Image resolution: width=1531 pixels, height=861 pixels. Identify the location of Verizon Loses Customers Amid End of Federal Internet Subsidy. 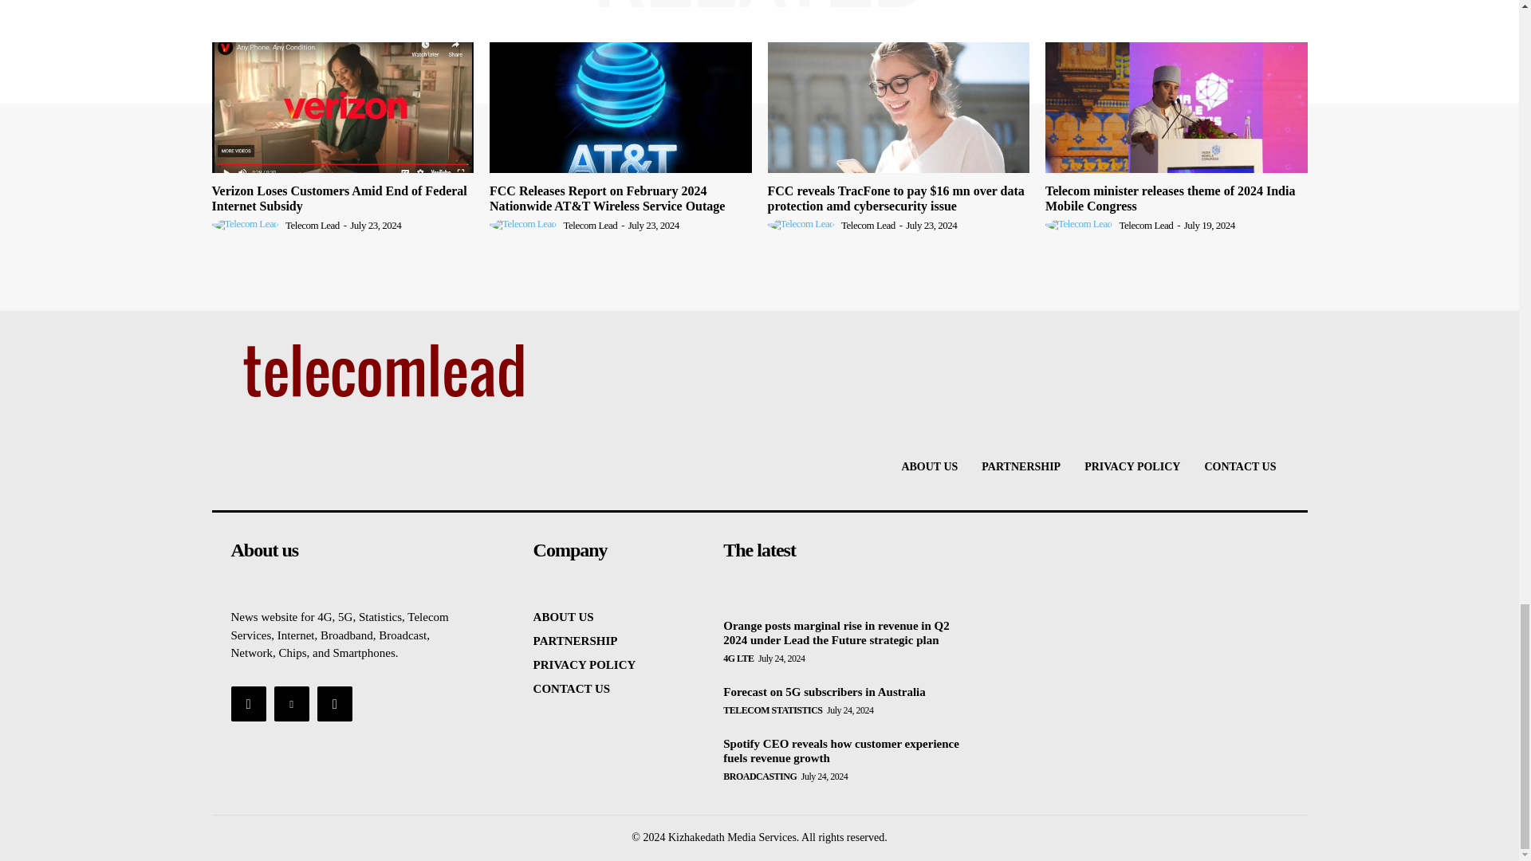
(343, 107).